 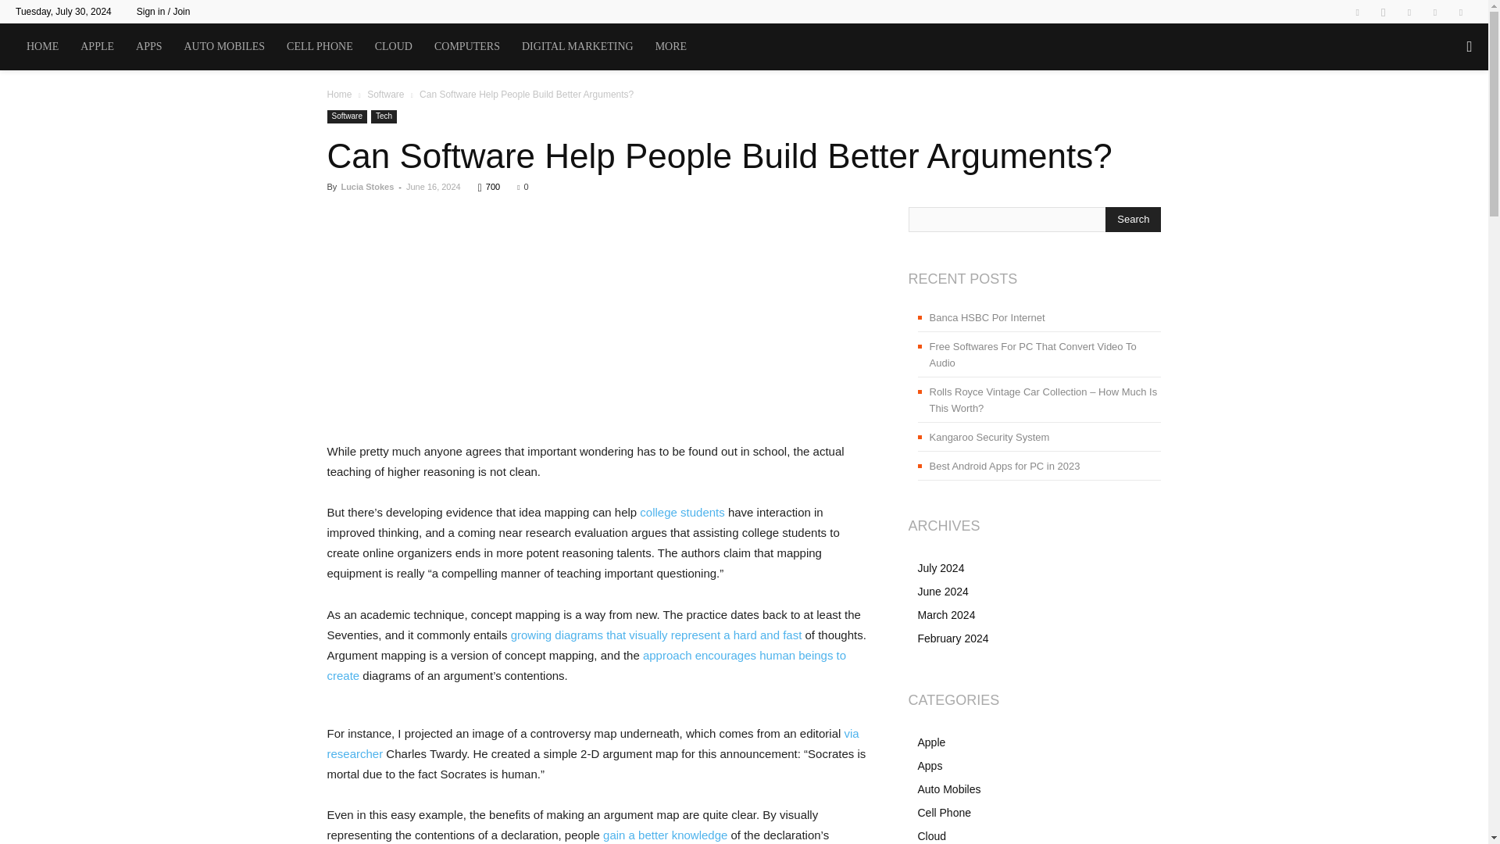 What do you see at coordinates (1461, 12) in the screenshot?
I see `Youtube` at bounding box center [1461, 12].